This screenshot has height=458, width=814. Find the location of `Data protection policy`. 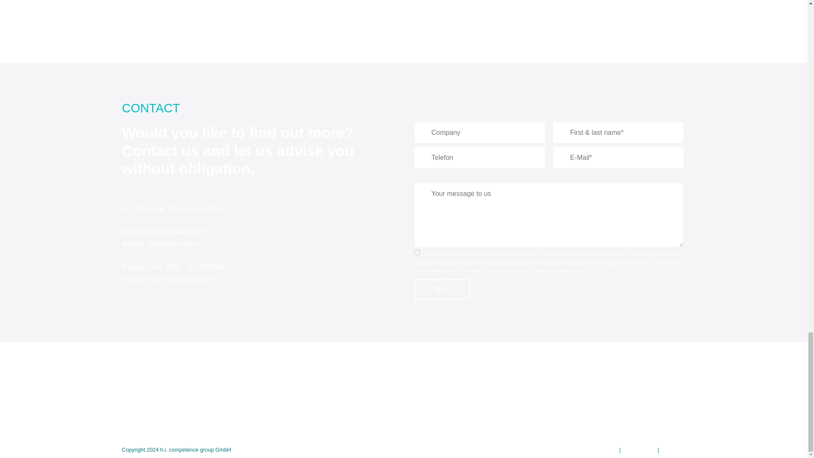

Data protection policy is located at coordinates (477, 253).